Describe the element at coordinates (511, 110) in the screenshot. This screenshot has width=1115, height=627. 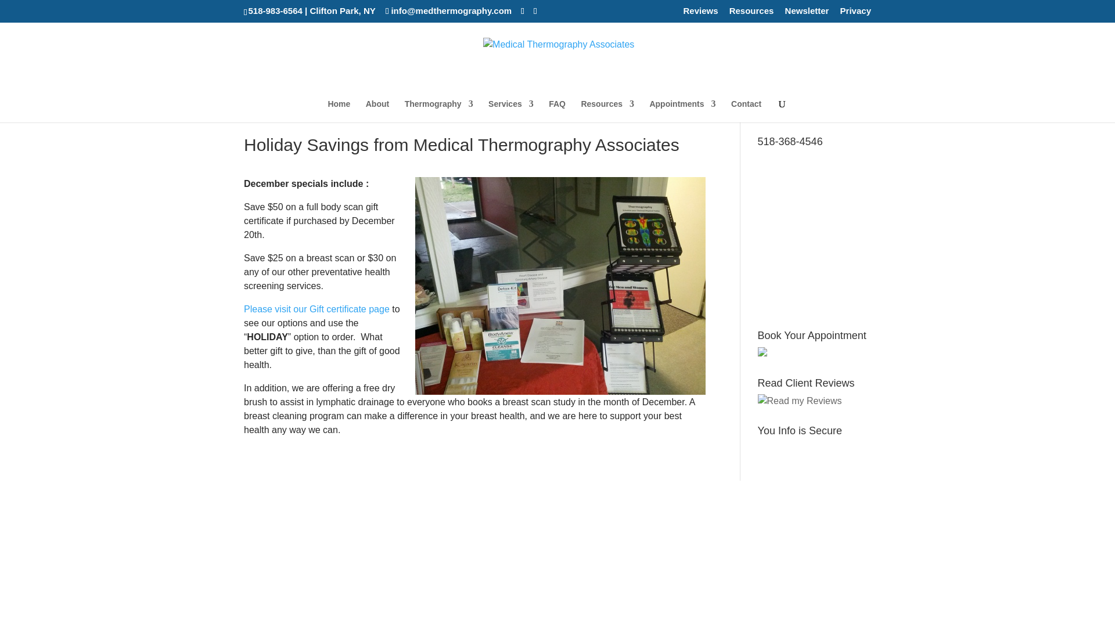
I see `Services` at that location.